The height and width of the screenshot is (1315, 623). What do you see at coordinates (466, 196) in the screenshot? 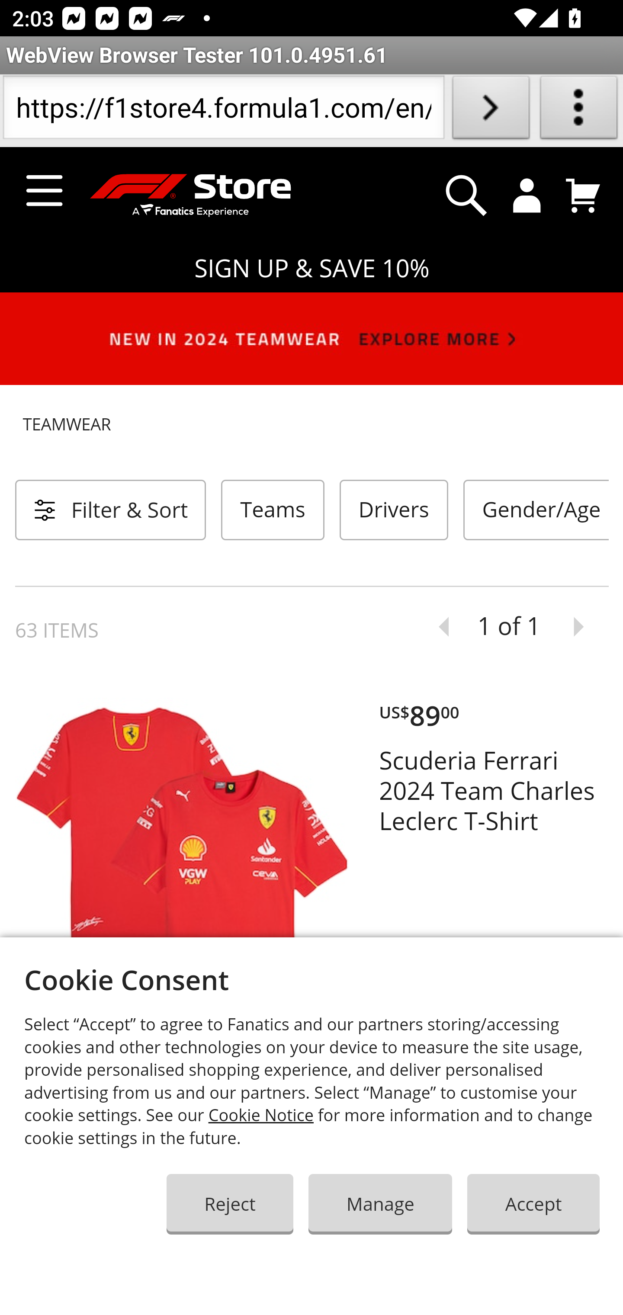
I see `` at bounding box center [466, 196].